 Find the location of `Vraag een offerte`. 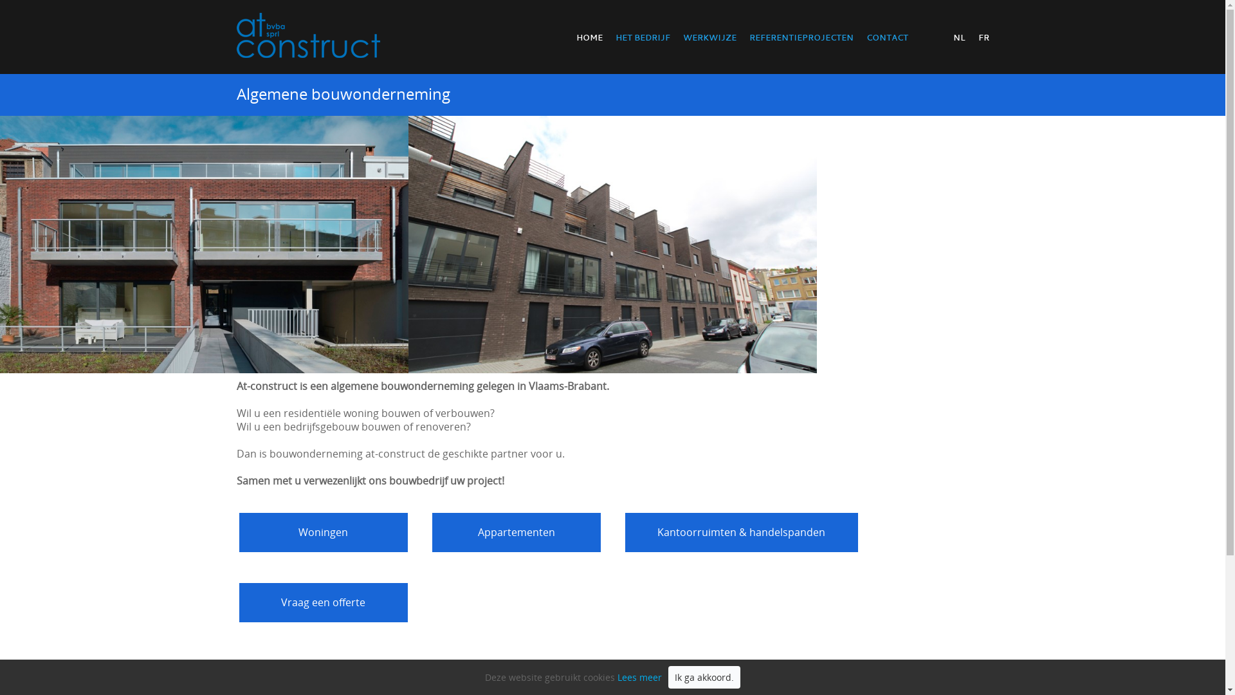

Vraag een offerte is located at coordinates (324, 602).